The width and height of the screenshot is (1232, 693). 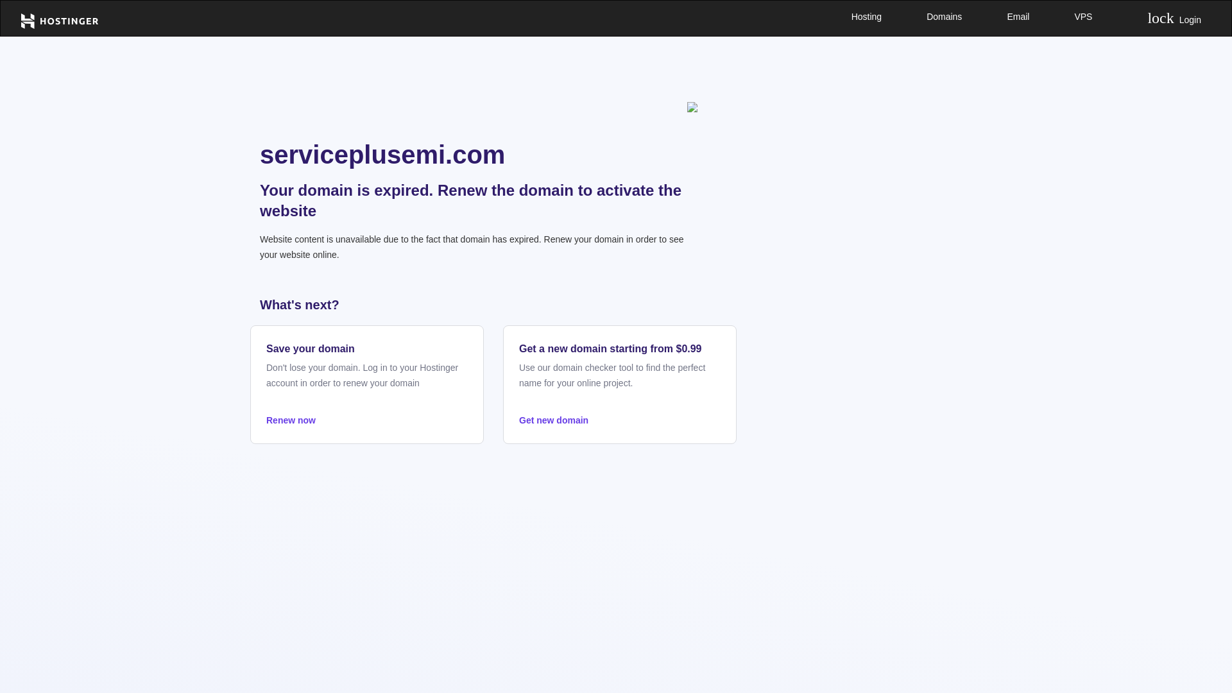 I want to click on Renew now, so click(x=367, y=420).